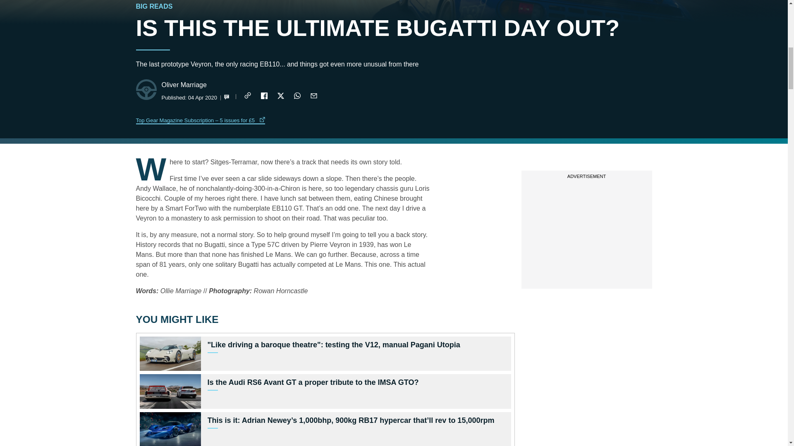 This screenshot has width=794, height=446. What do you see at coordinates (154, 7) in the screenshot?
I see `BIG READS` at bounding box center [154, 7].